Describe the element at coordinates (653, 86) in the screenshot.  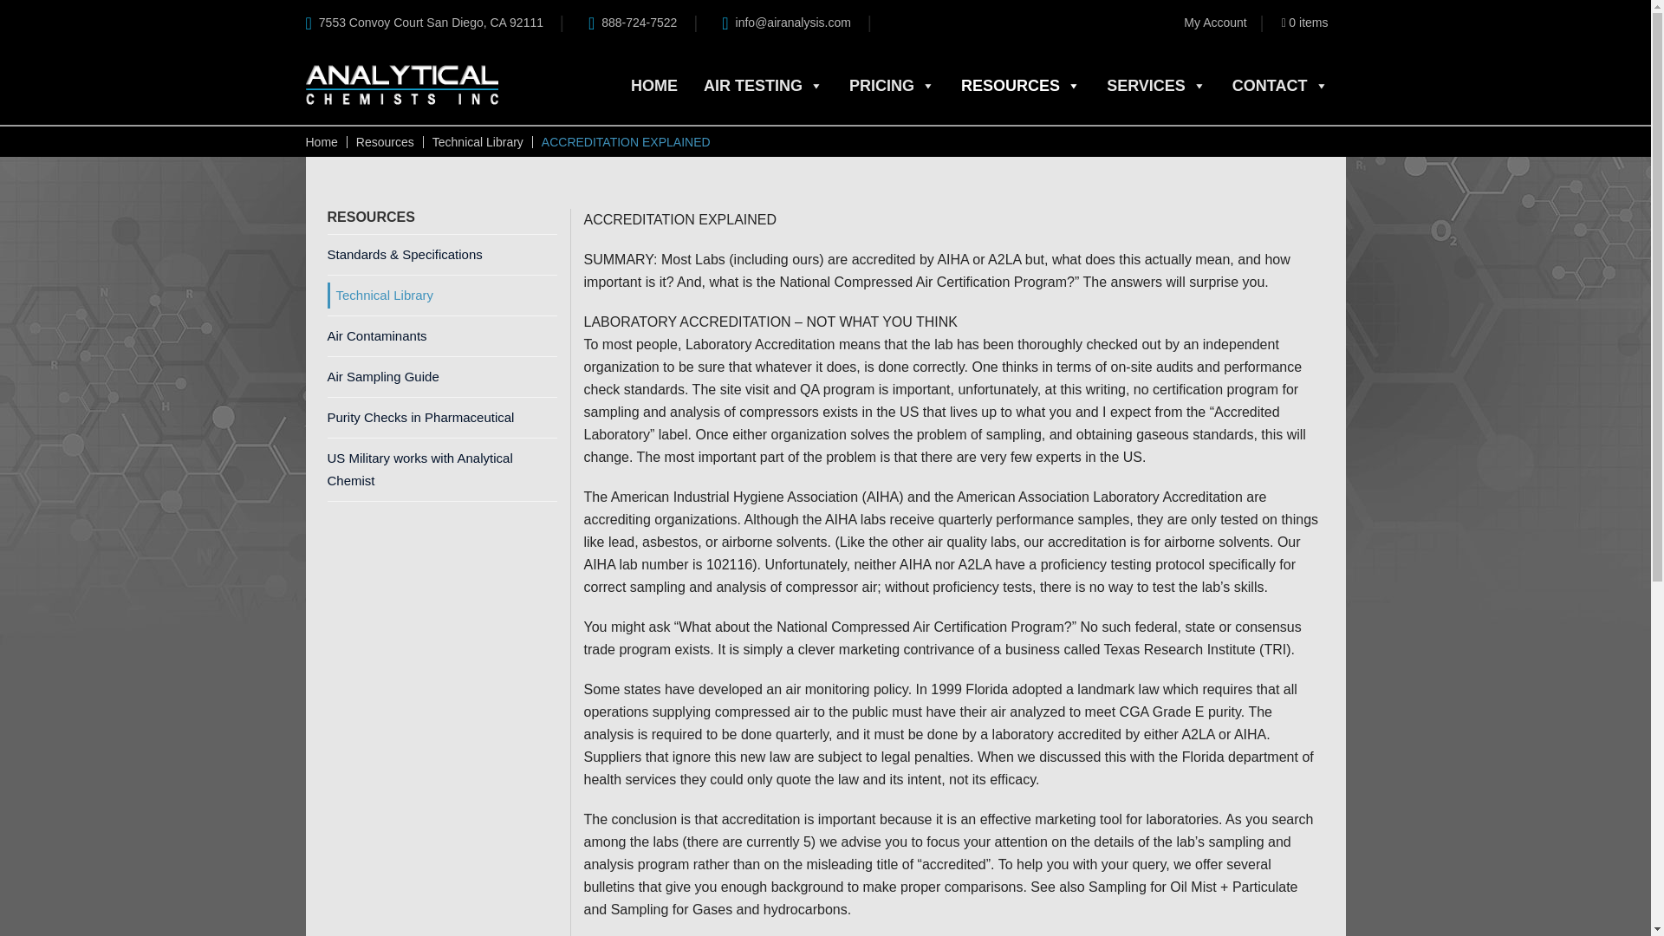
I see `HOME` at that location.